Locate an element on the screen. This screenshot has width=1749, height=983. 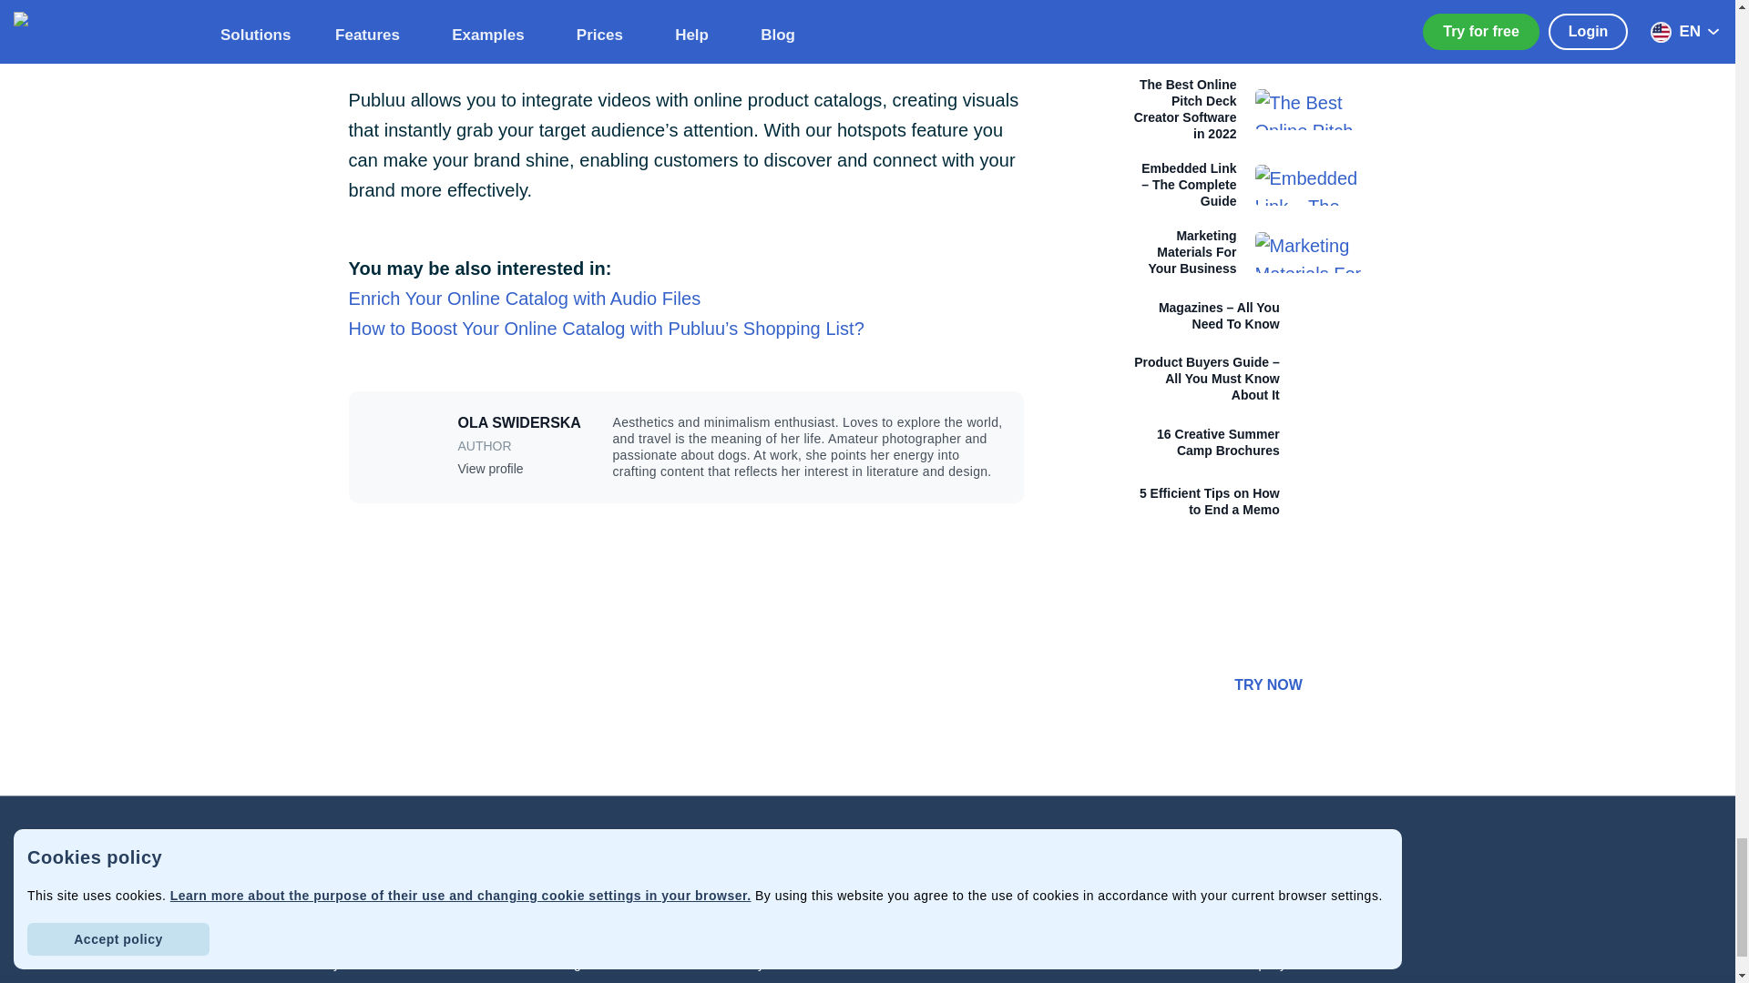
Mobile Application is located at coordinates (594, 905).